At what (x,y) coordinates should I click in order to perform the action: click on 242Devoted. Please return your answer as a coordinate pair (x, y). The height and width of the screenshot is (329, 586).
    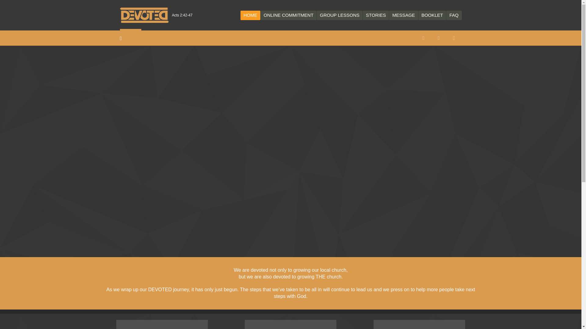
    Looking at the image, I should click on (144, 15).